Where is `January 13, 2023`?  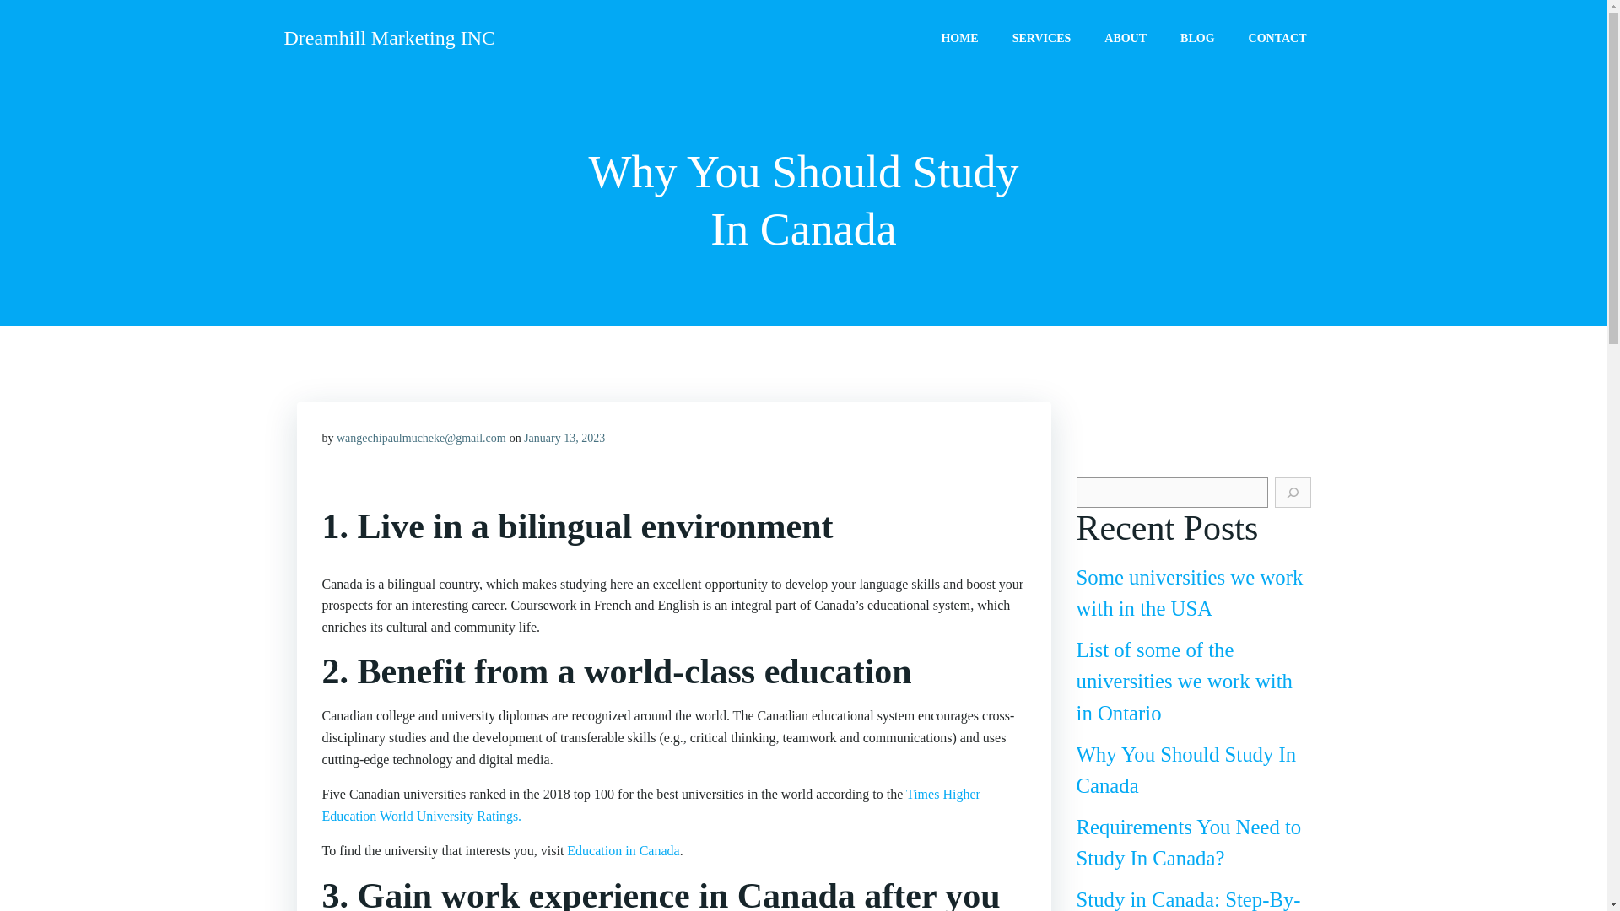
January 13, 2023 is located at coordinates (564, 438).